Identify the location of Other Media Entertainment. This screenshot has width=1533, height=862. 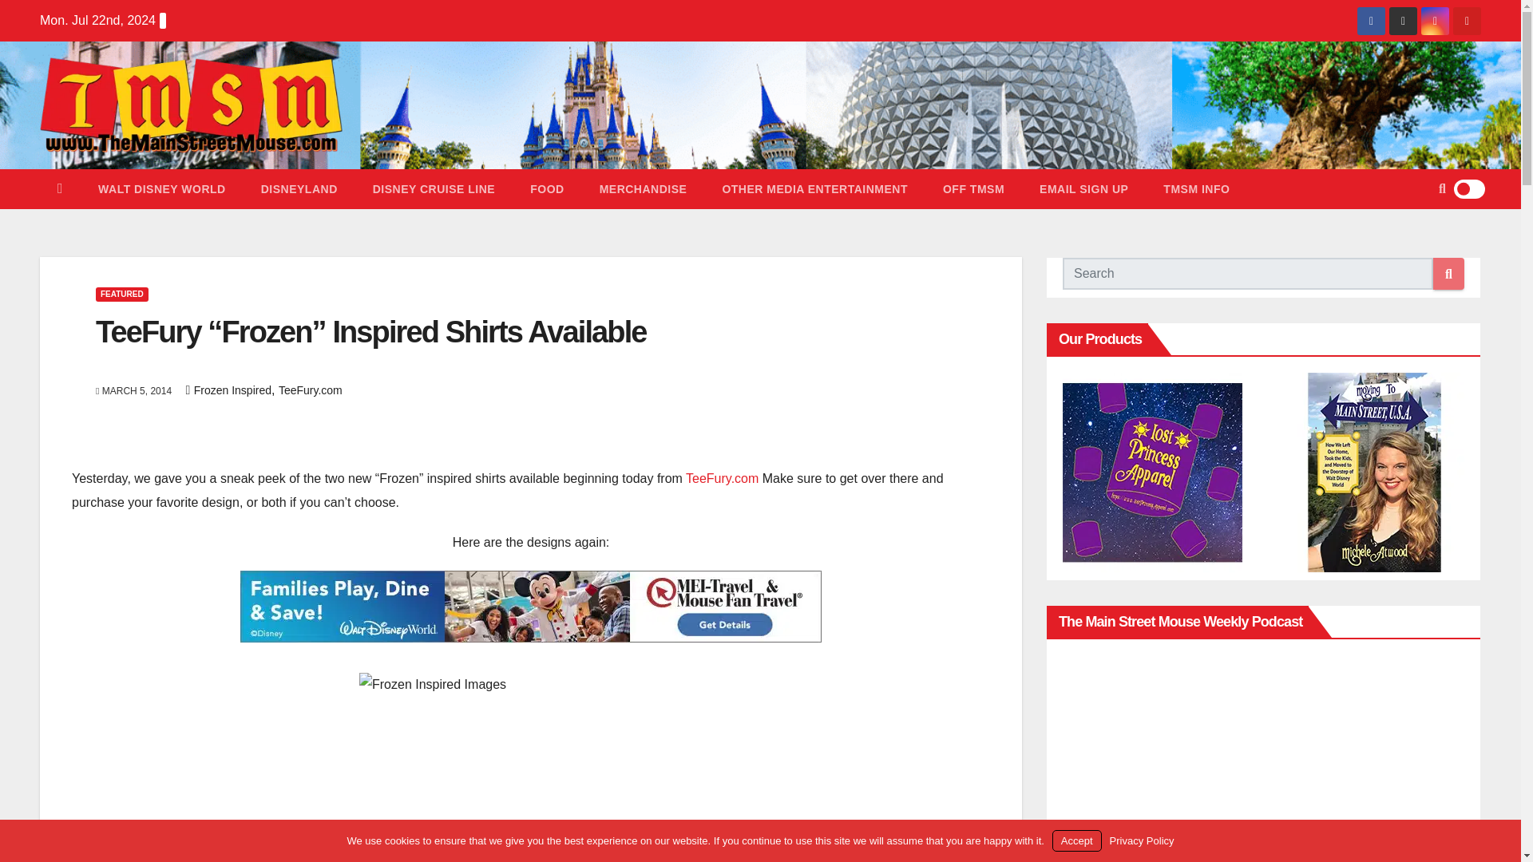
(814, 188).